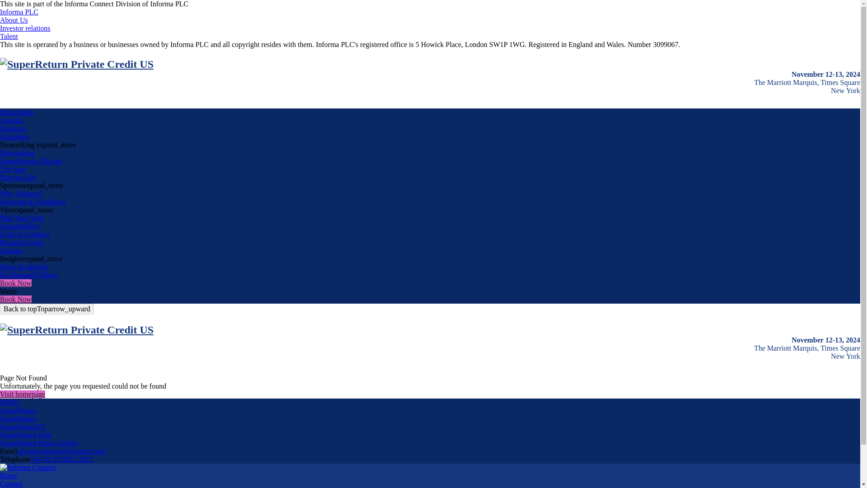 Image resolution: width=867 pixels, height=488 pixels. Describe the element at coordinates (25, 28) in the screenshot. I see `Investor relations` at that location.